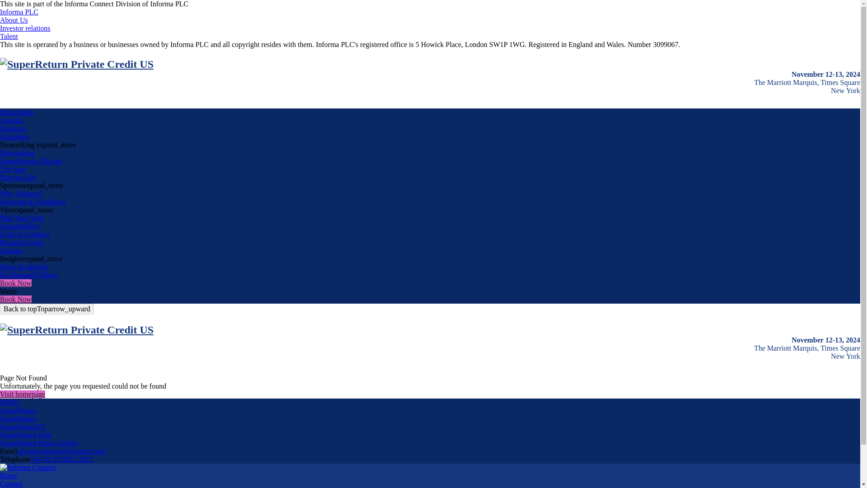 Image resolution: width=867 pixels, height=488 pixels. Describe the element at coordinates (25, 28) in the screenshot. I see `Investor relations` at that location.